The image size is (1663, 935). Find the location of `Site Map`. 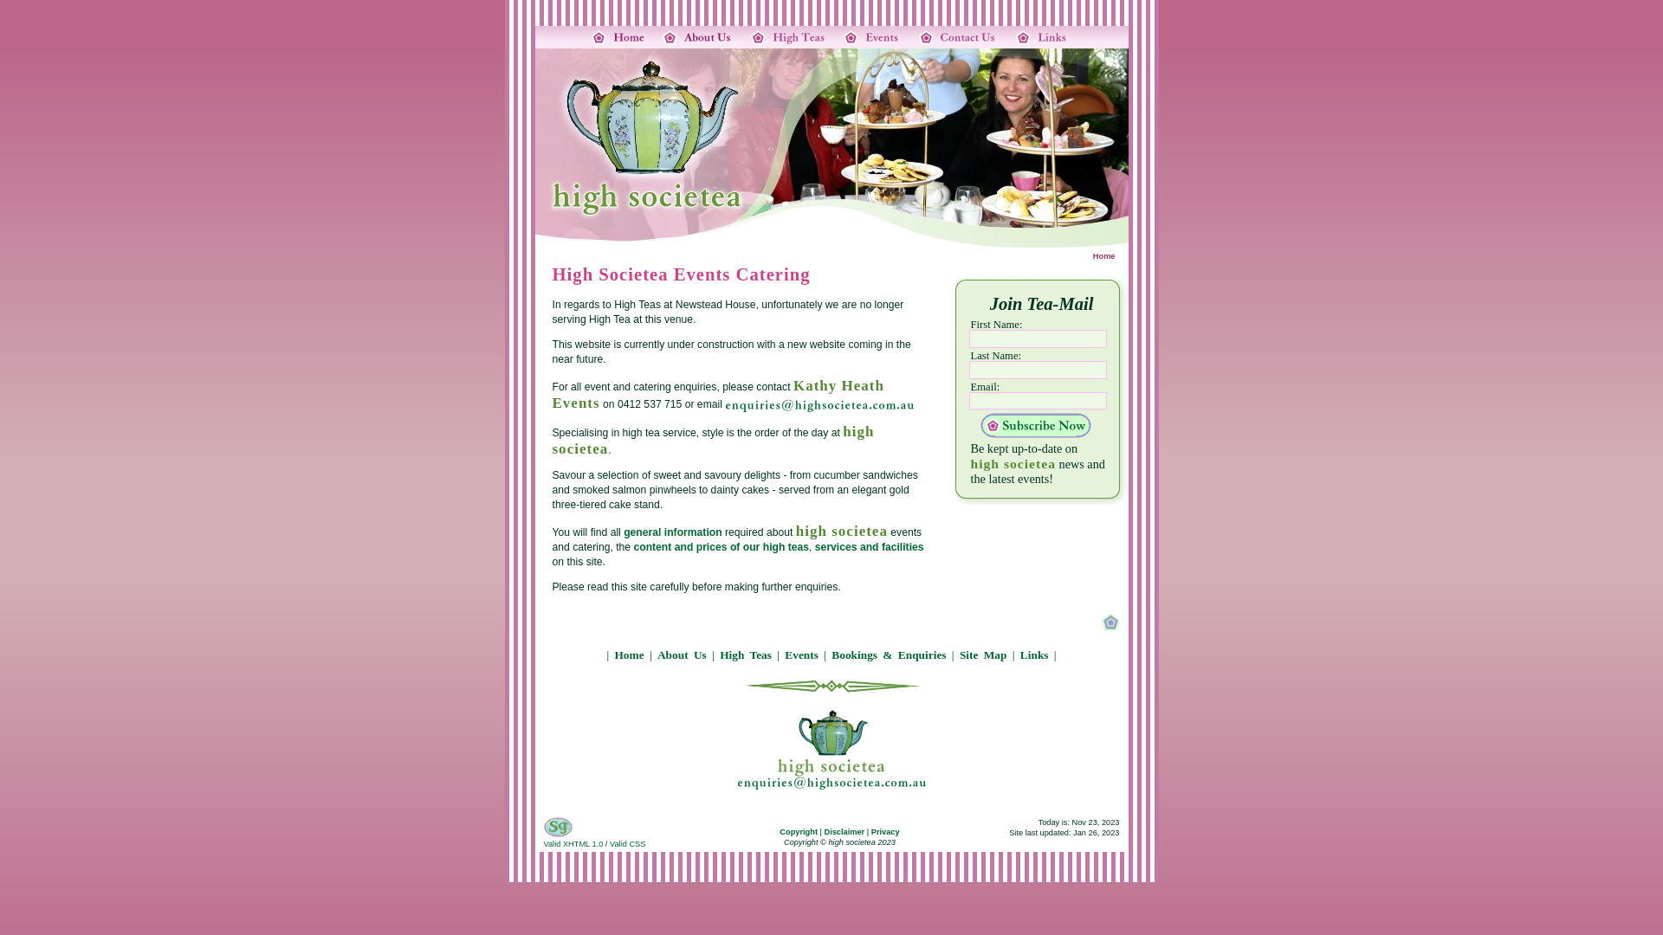

Site Map is located at coordinates (984, 654).